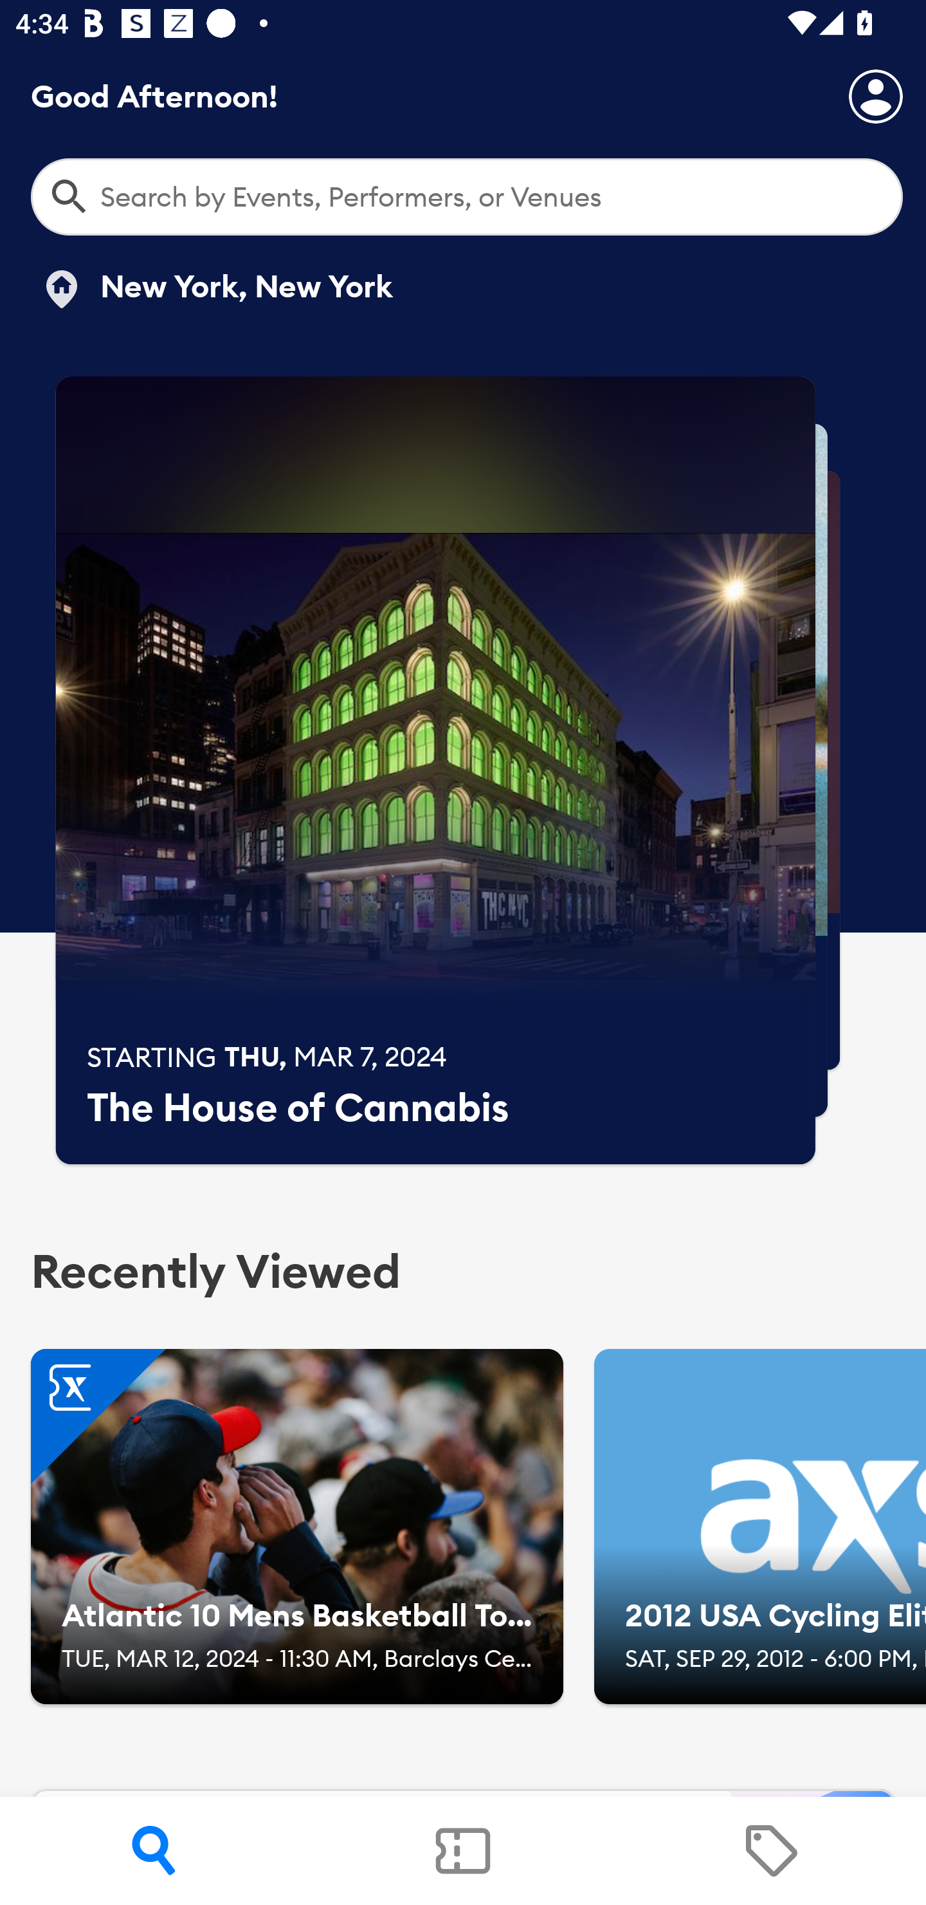 This screenshot has height=1905, width=926. Describe the element at coordinates (215, 289) in the screenshot. I see `New York, New York` at that location.